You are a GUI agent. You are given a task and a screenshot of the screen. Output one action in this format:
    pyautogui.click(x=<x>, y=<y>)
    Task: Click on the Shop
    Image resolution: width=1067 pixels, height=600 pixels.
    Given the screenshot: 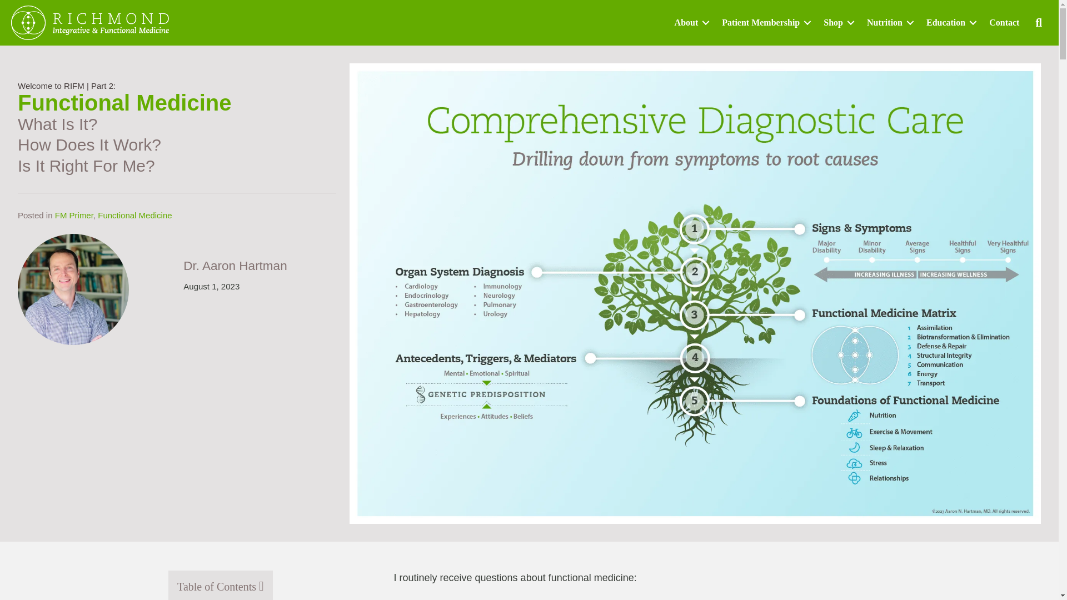 What is the action you would take?
    pyautogui.click(x=837, y=22)
    